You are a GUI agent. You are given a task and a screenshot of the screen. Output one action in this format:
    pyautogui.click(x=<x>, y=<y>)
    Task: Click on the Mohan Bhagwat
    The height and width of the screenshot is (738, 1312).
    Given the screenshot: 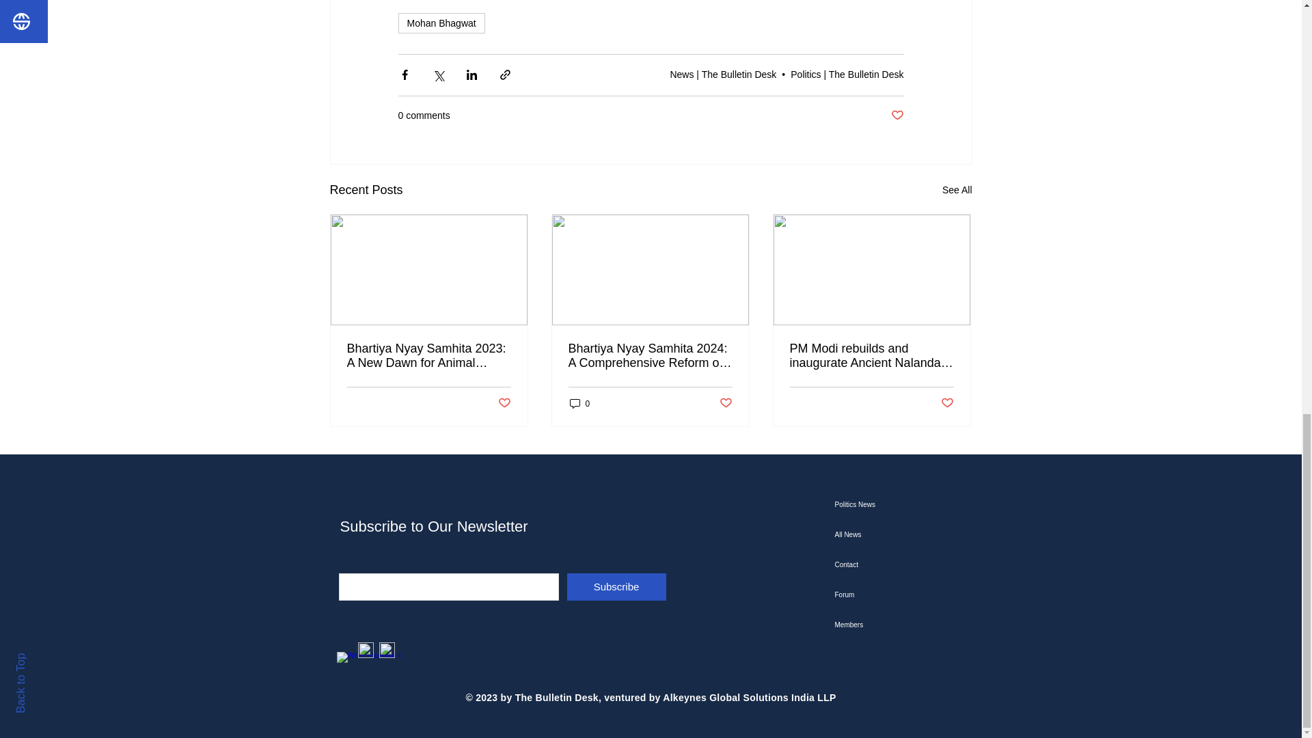 What is the action you would take?
    pyautogui.click(x=440, y=23)
    